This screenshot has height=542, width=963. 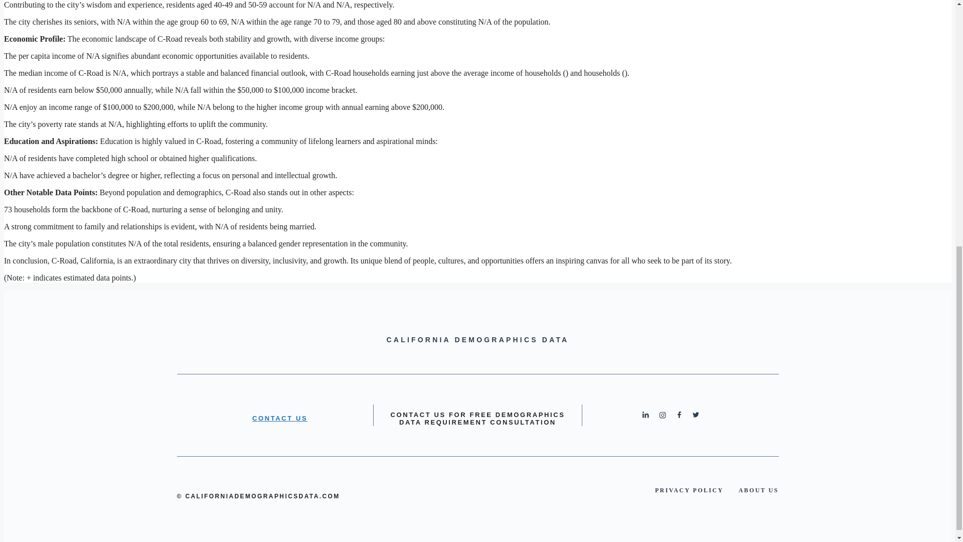 I want to click on PRIVACY POLICY, so click(x=689, y=490).